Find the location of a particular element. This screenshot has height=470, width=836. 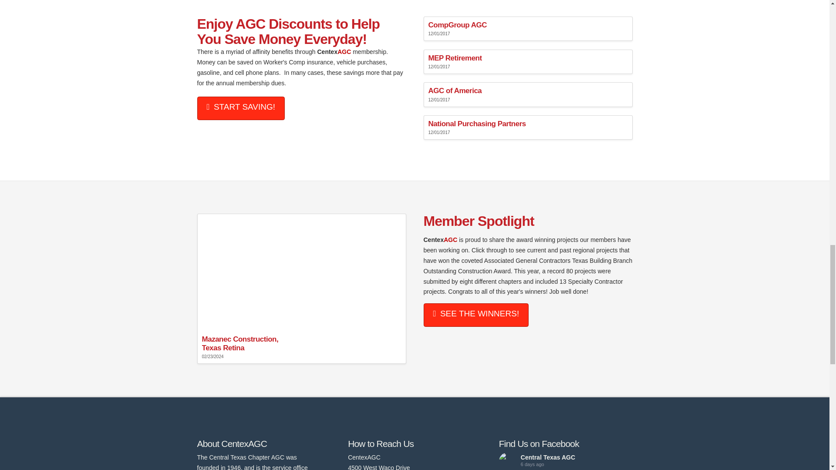

Permalink to: "Mazanec Construction, Texas Retina" is located at coordinates (301, 289).